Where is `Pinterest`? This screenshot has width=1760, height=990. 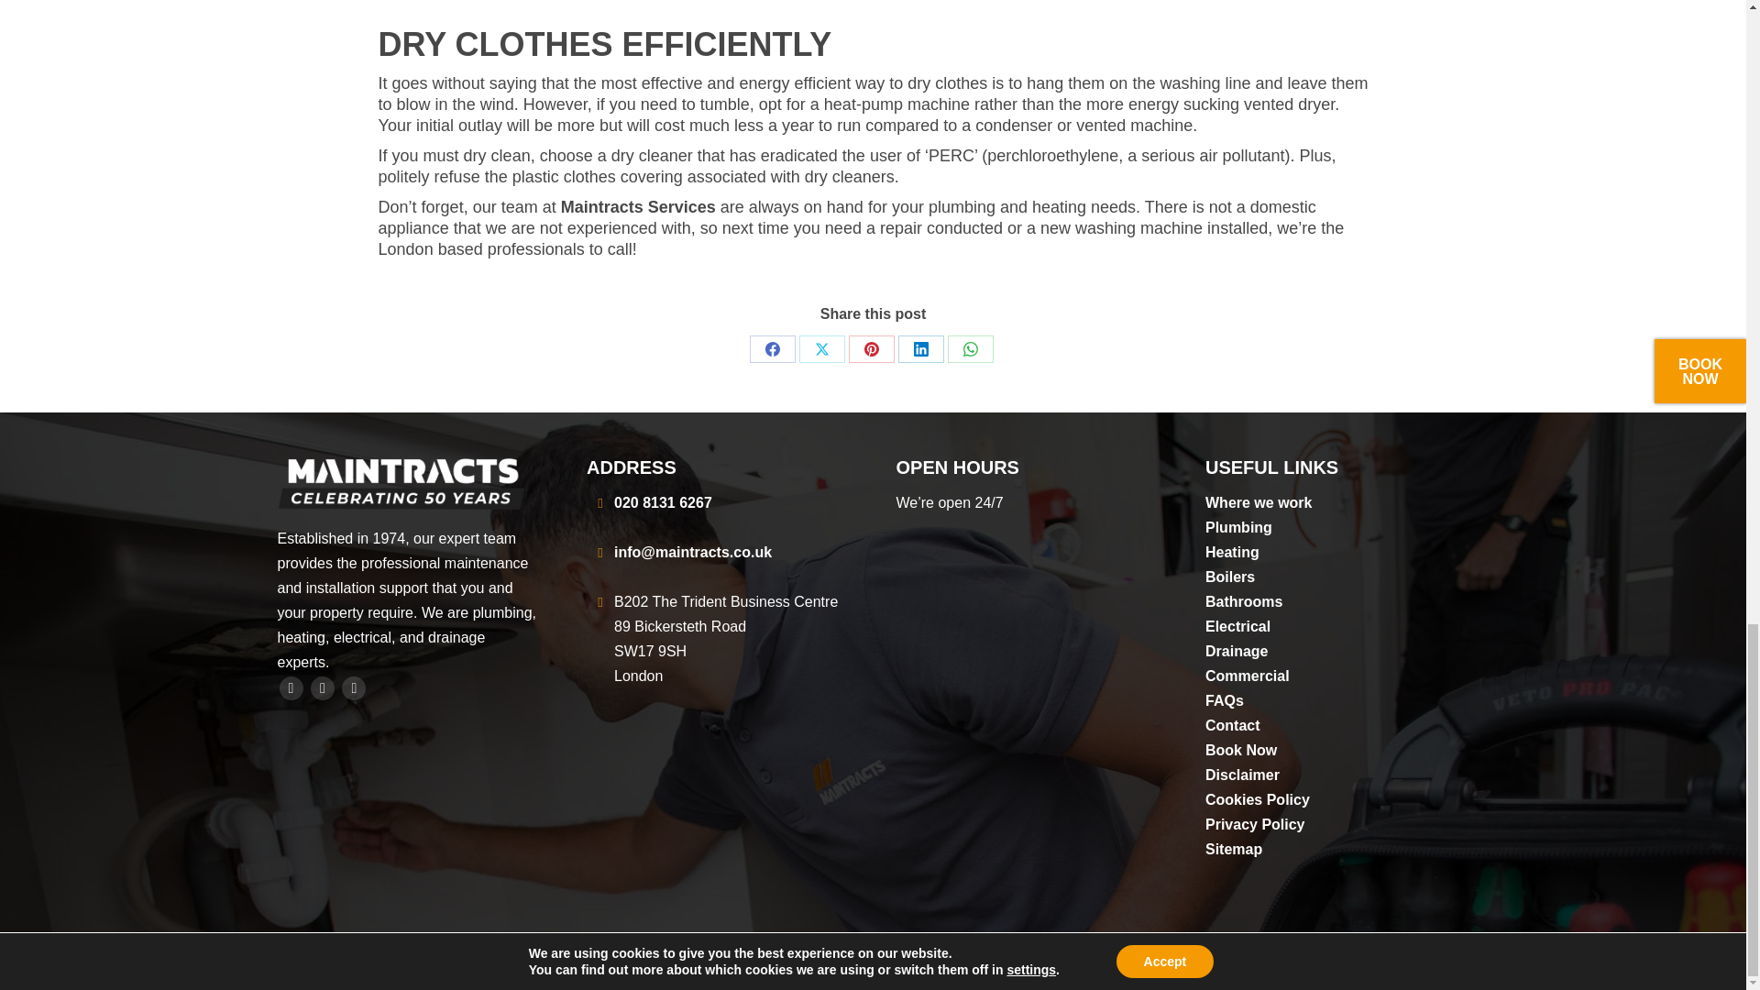
Pinterest is located at coordinates (871, 349).